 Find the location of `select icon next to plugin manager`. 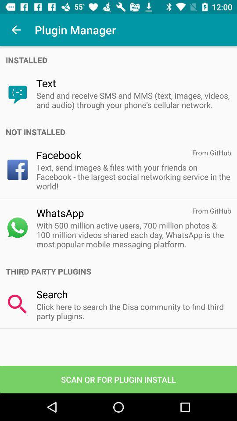

select icon next to plugin manager is located at coordinates (16, 30).